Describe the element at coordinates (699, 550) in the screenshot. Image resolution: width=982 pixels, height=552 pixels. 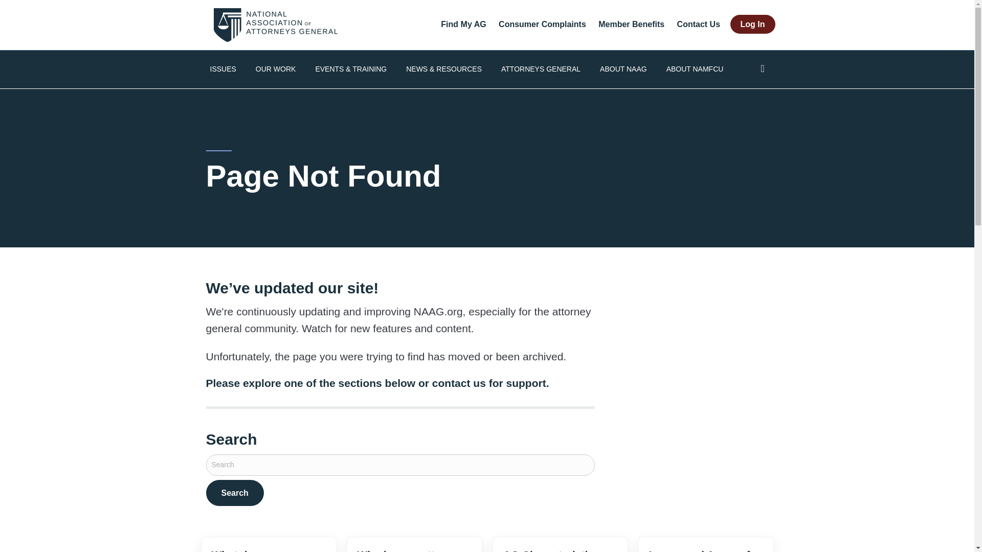
I see `Issues and Areas of Interest` at that location.